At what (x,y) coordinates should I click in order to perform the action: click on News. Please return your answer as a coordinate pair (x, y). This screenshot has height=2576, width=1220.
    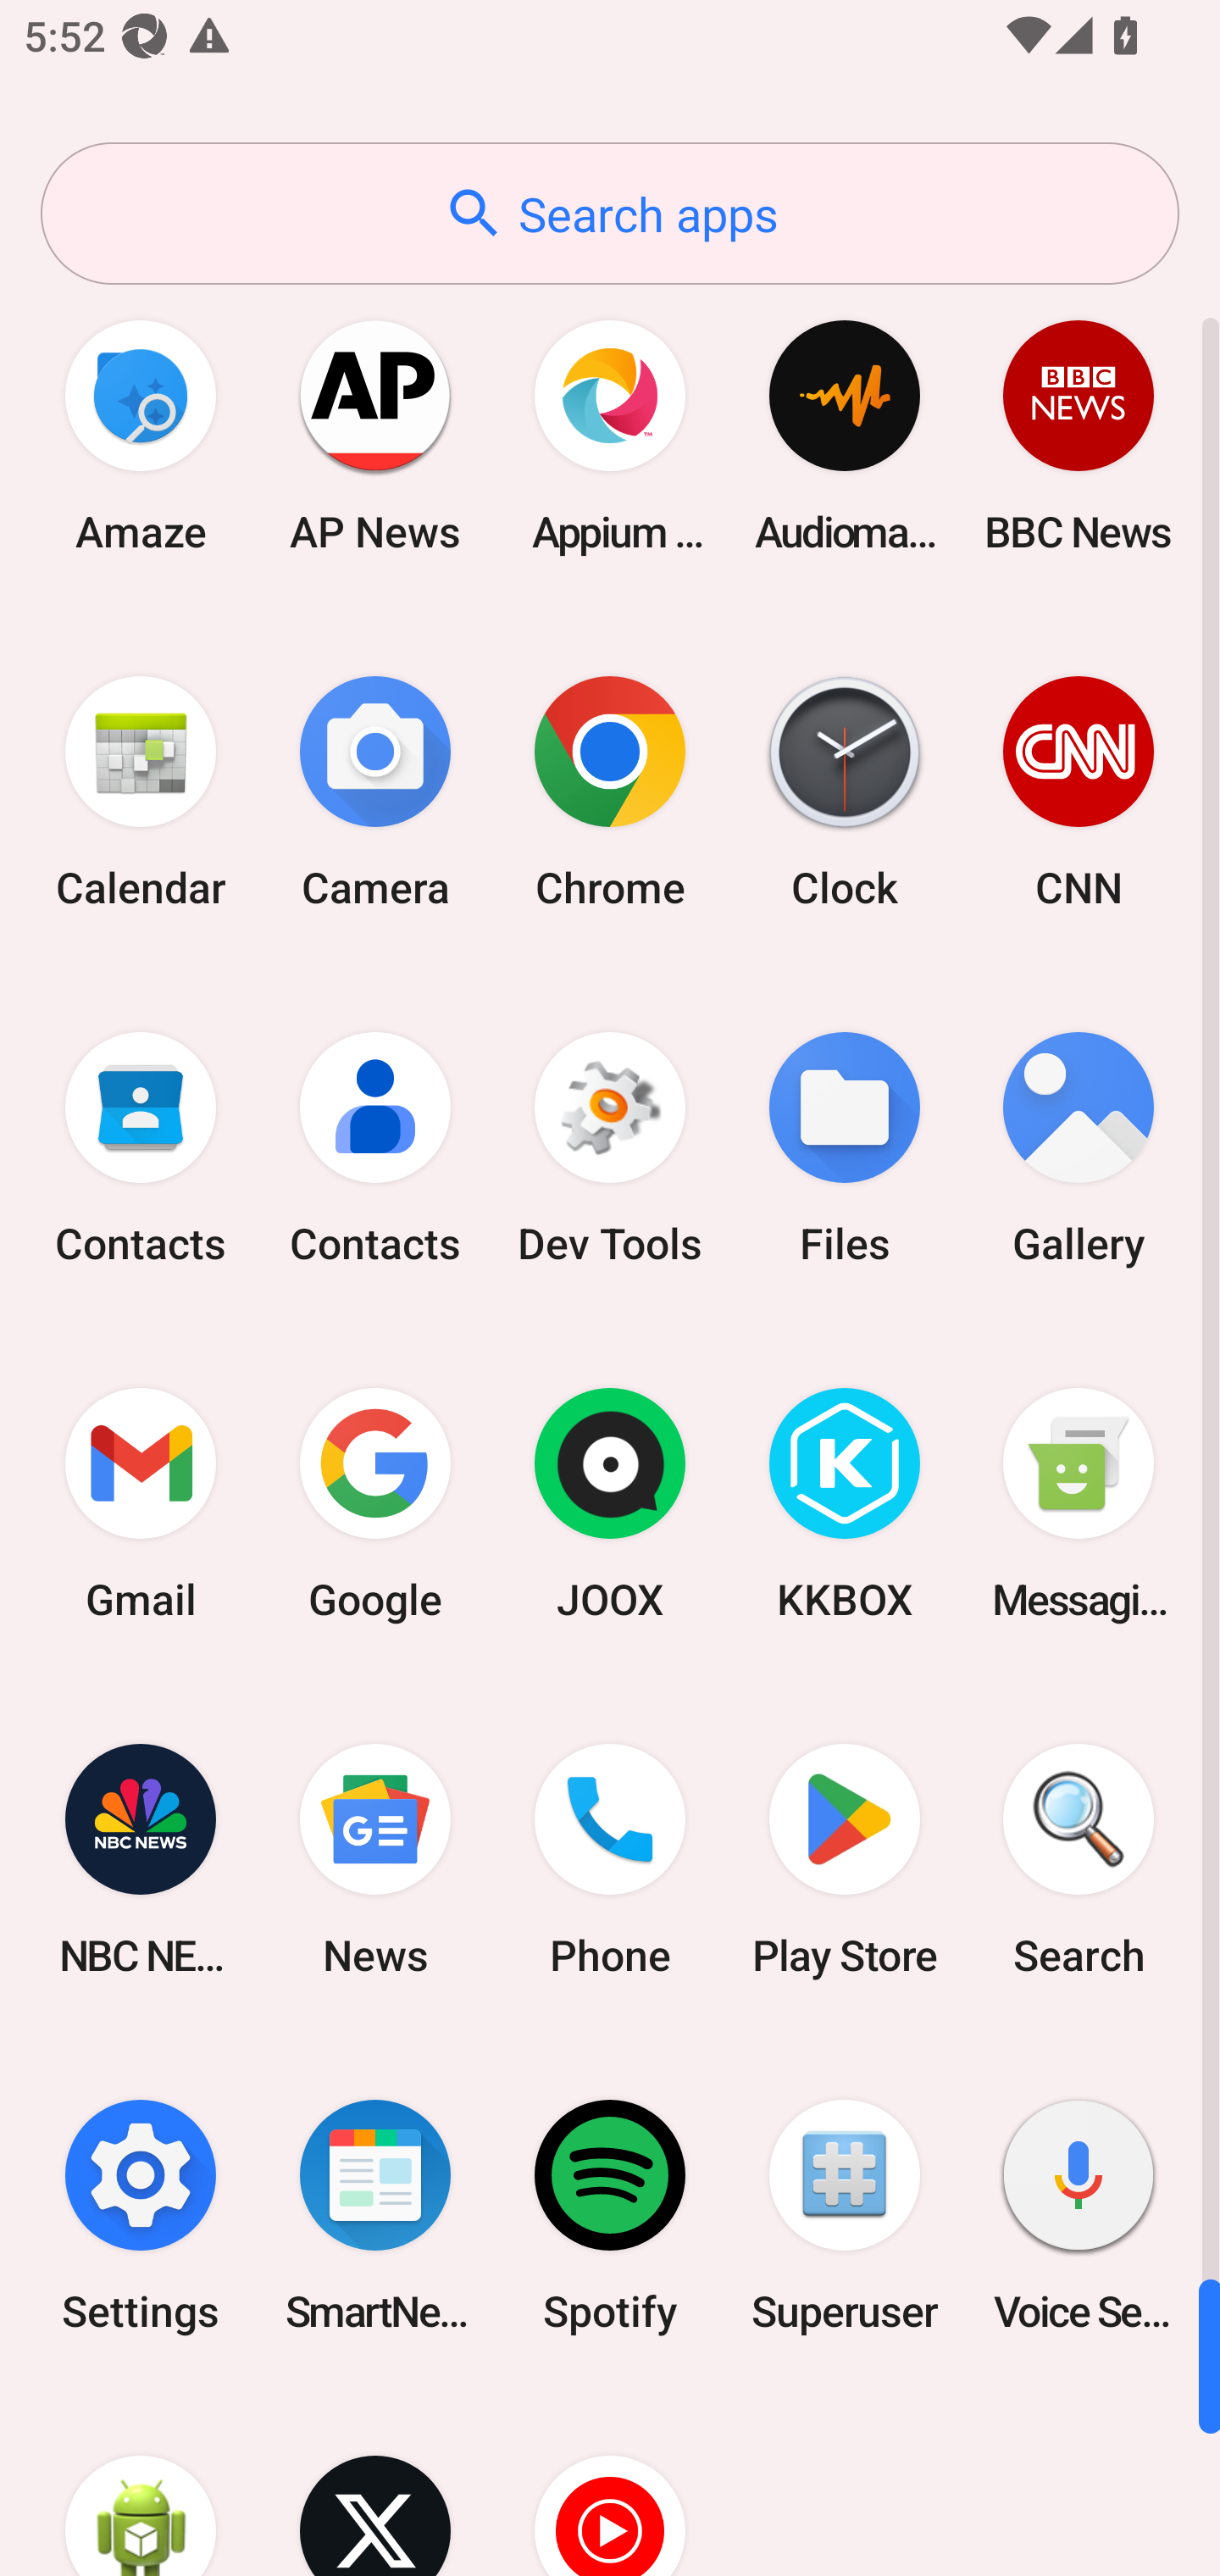
    Looking at the image, I should click on (375, 1859).